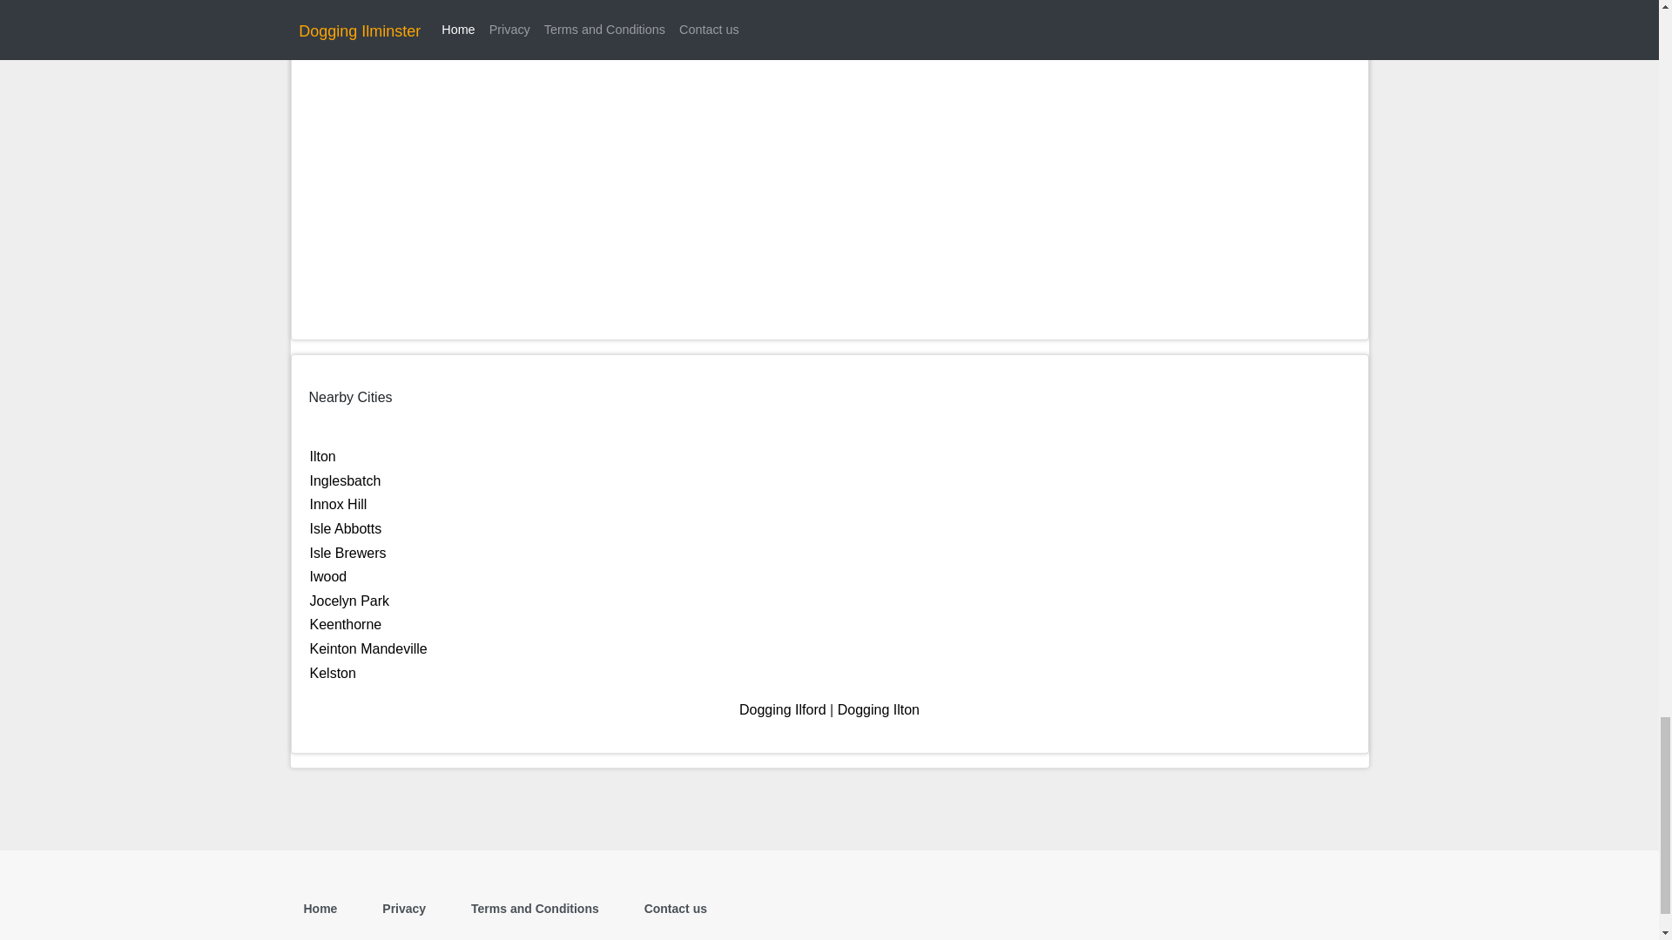 Image resolution: width=1672 pixels, height=940 pixels. Describe the element at coordinates (346, 528) in the screenshot. I see `Isle Abbotts` at that location.